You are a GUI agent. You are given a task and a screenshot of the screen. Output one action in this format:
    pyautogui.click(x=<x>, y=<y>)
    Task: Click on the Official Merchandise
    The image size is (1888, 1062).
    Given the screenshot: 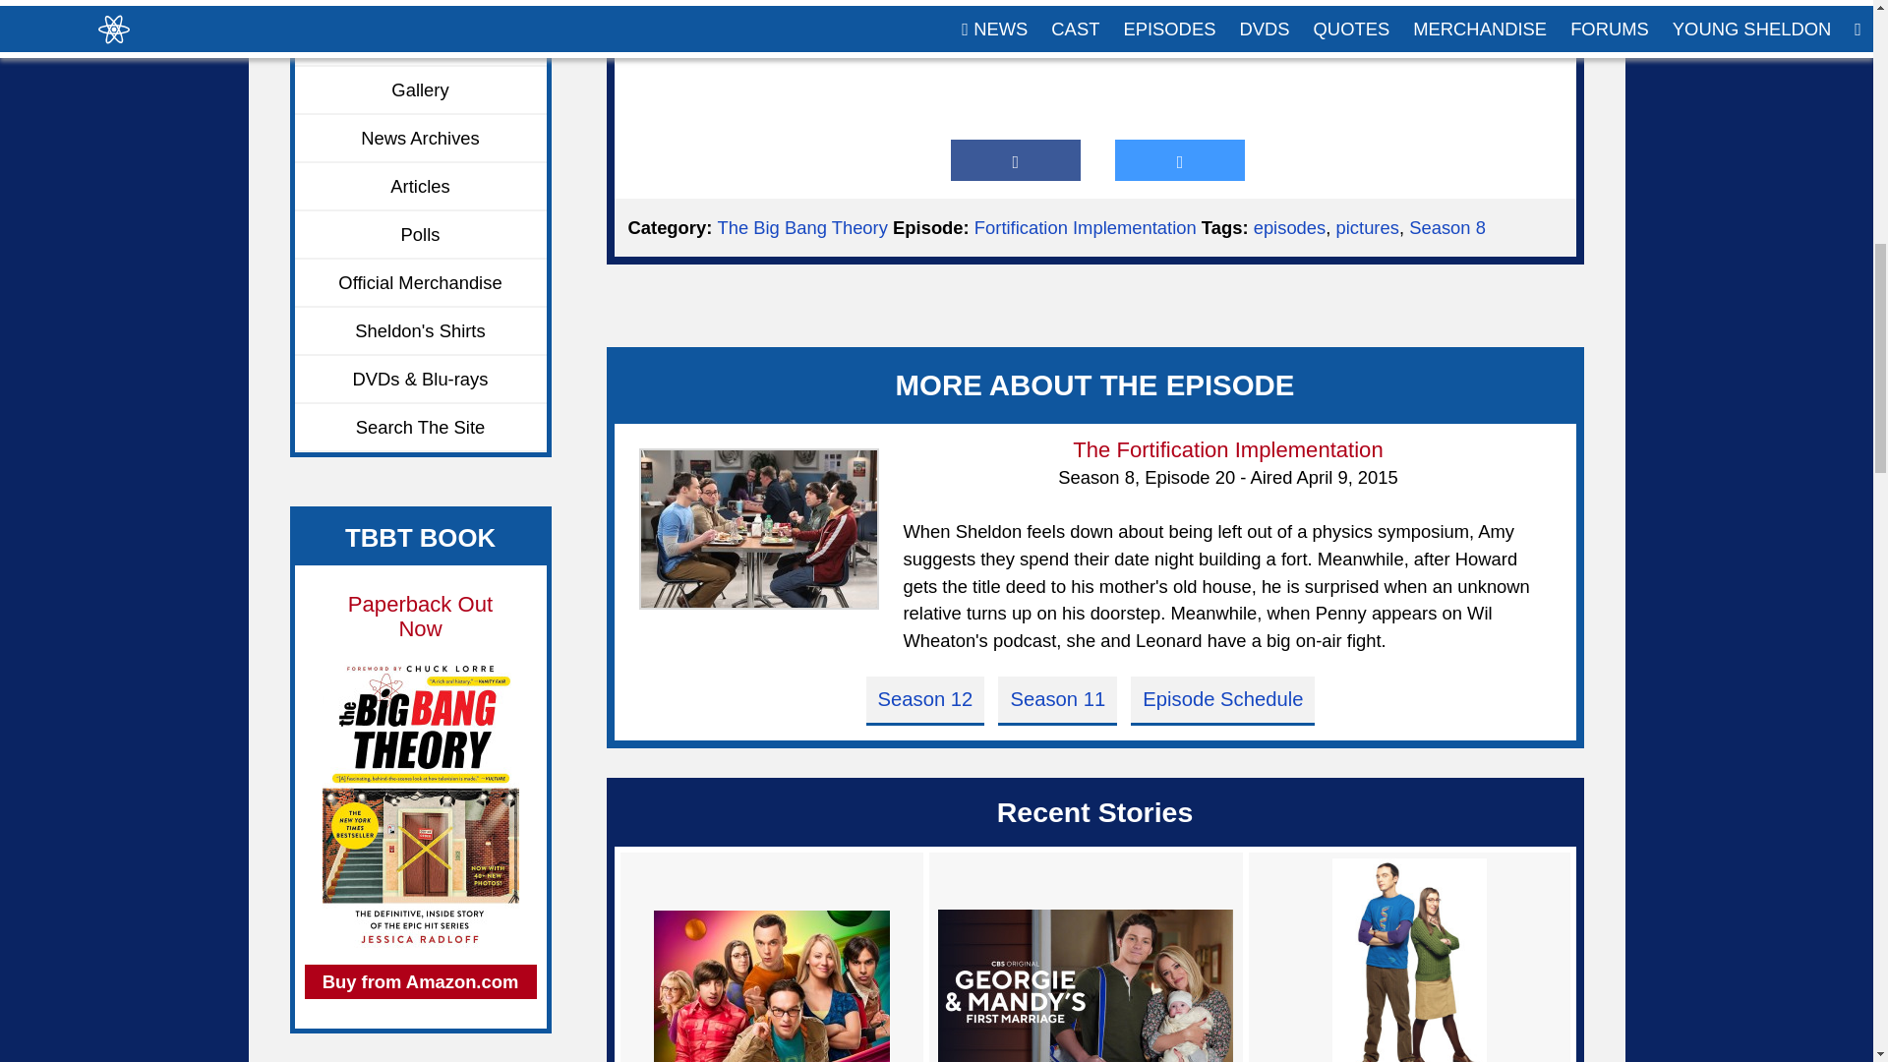 What is the action you would take?
    pyautogui.click(x=421, y=283)
    